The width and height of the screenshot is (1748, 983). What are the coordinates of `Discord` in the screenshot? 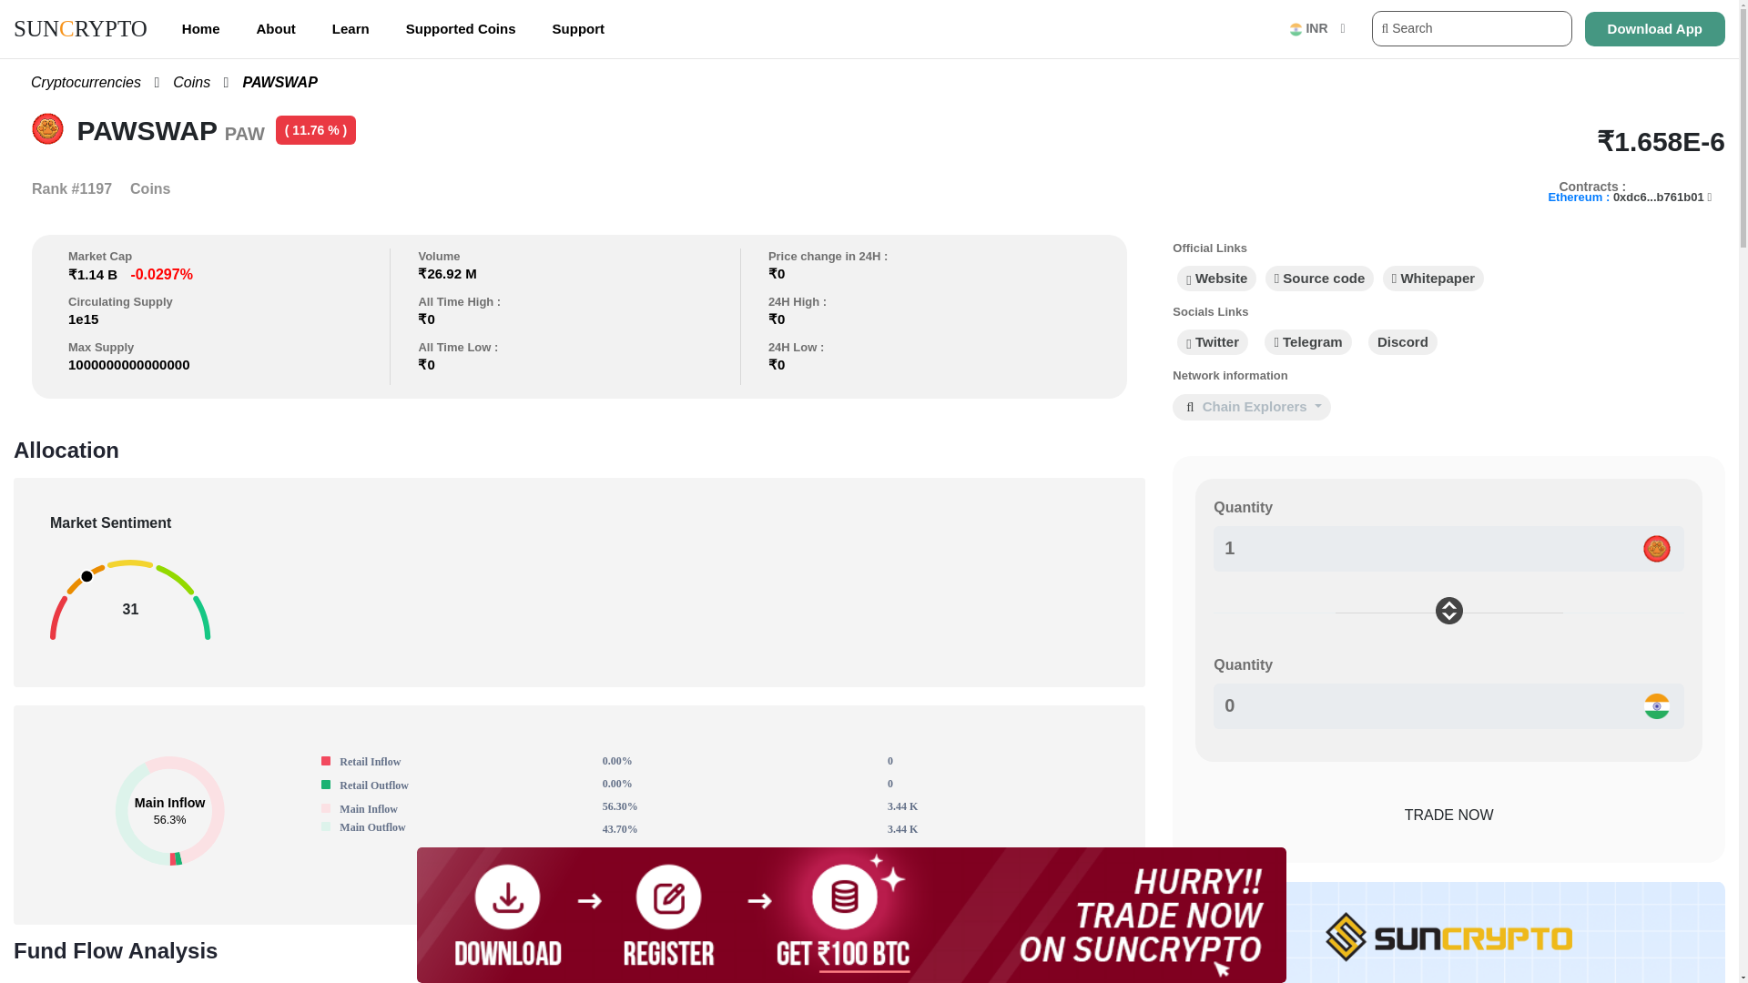 It's located at (1402, 342).